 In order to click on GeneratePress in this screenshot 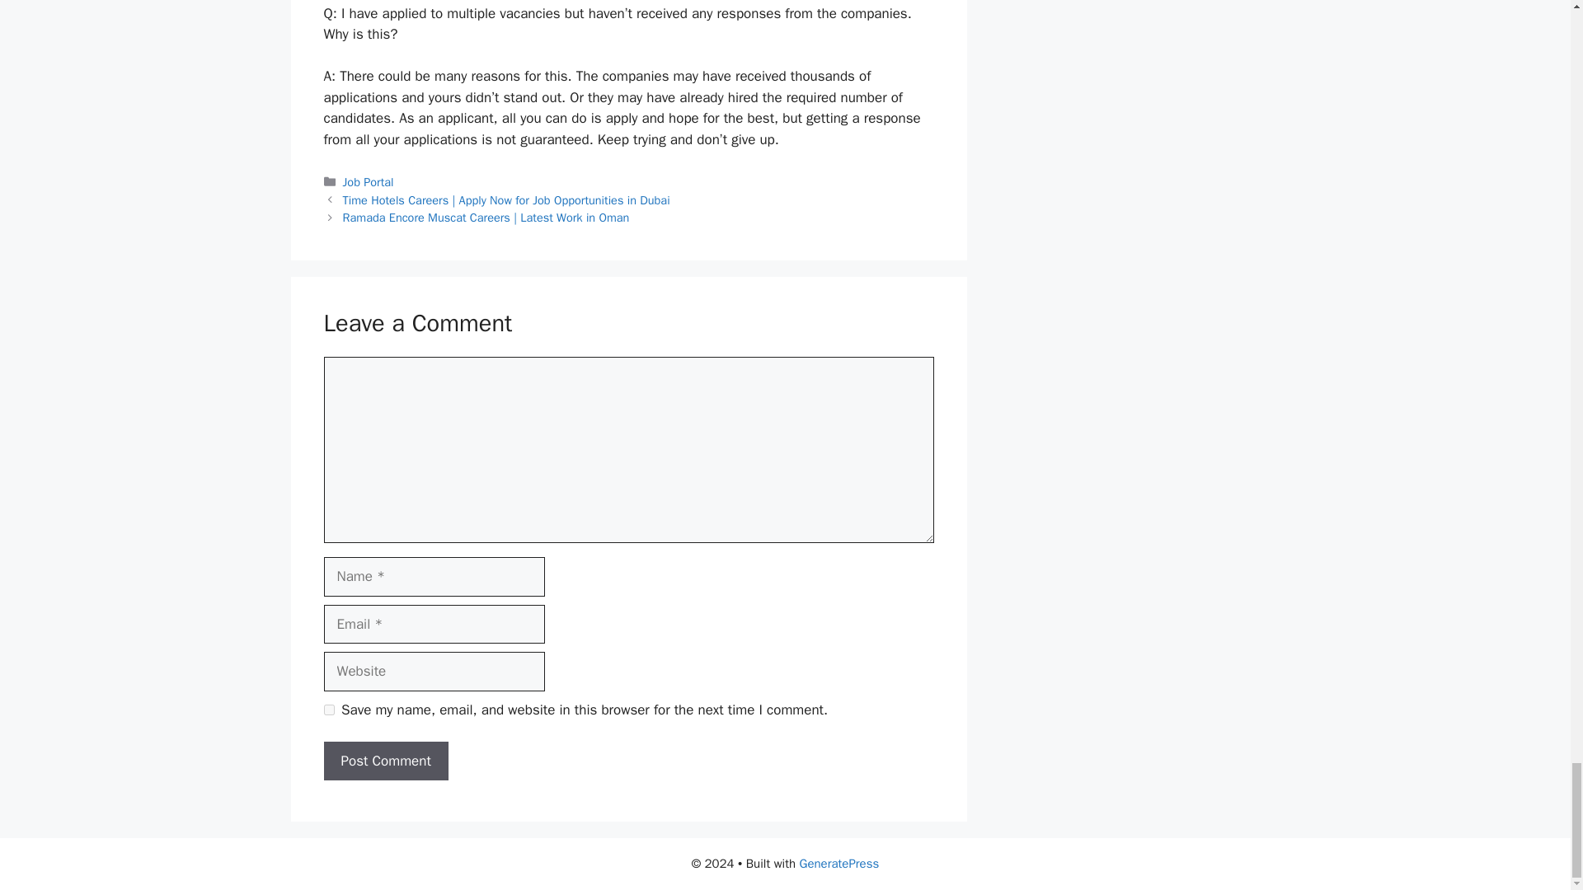, I will do `click(839, 864)`.